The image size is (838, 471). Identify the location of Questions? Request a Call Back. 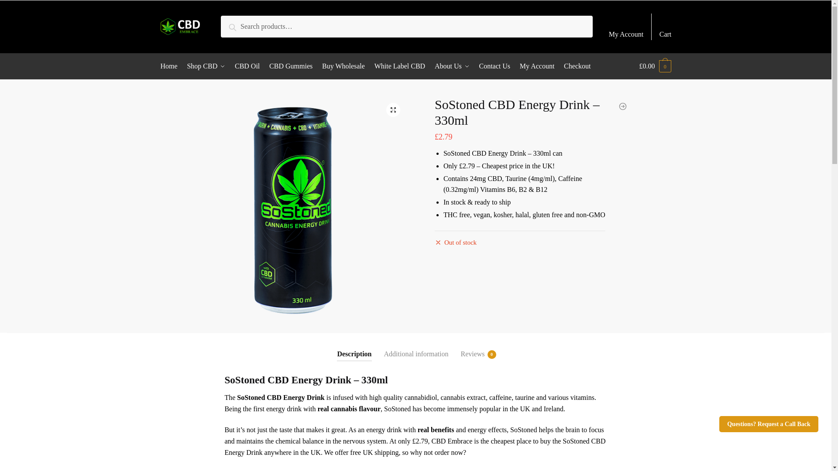
(769, 424).